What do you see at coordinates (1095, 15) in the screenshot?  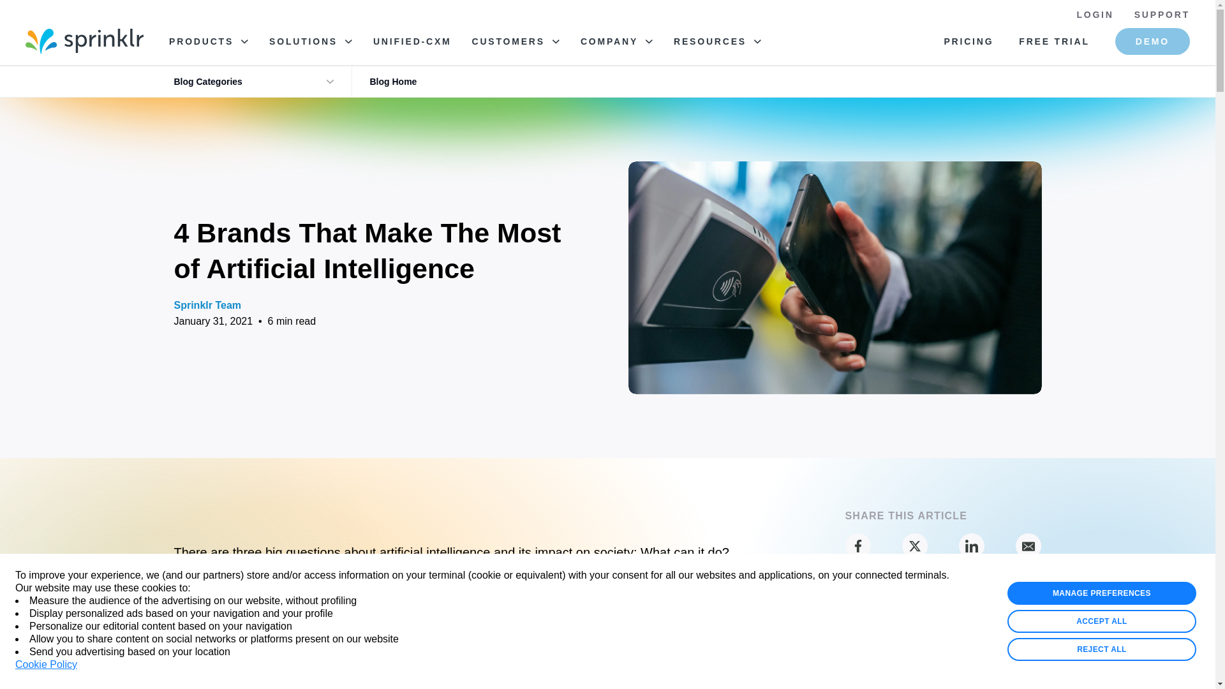 I see `LOGIN` at bounding box center [1095, 15].